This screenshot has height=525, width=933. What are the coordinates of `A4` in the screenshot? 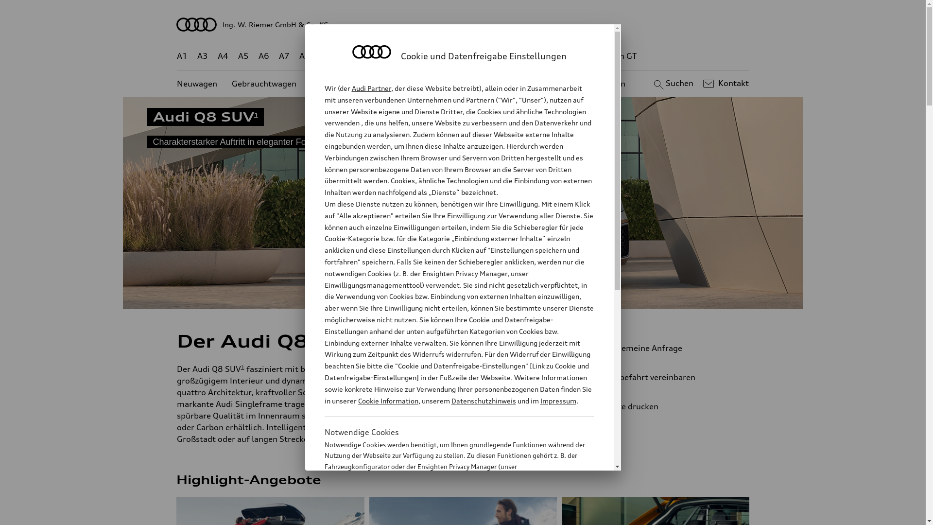 It's located at (223, 56).